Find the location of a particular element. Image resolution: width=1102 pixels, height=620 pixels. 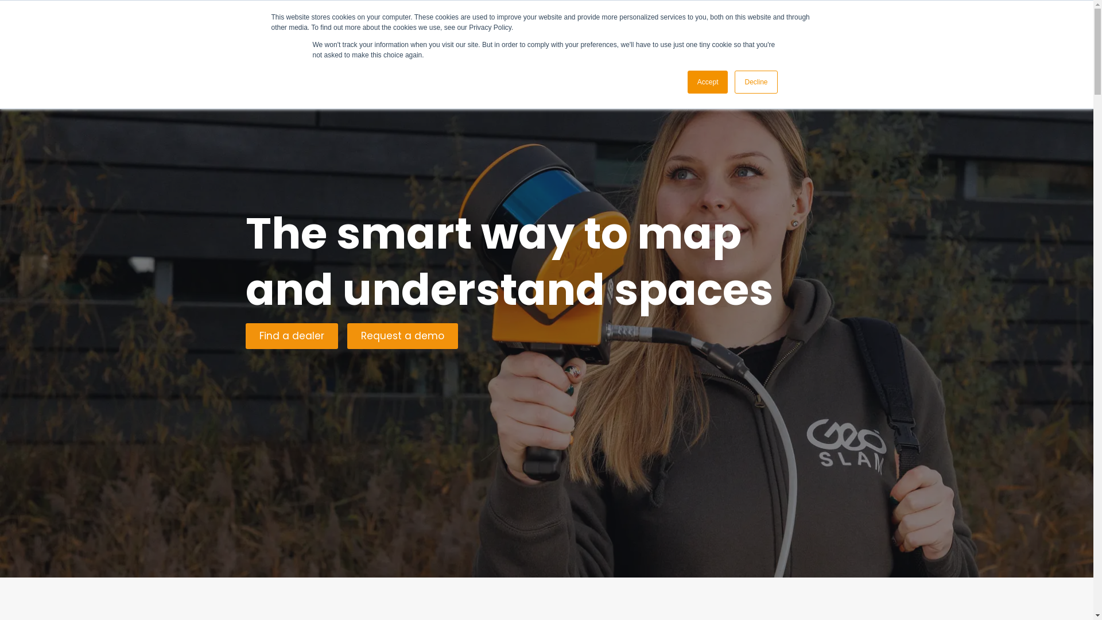

Industries is located at coordinates (495, 34).